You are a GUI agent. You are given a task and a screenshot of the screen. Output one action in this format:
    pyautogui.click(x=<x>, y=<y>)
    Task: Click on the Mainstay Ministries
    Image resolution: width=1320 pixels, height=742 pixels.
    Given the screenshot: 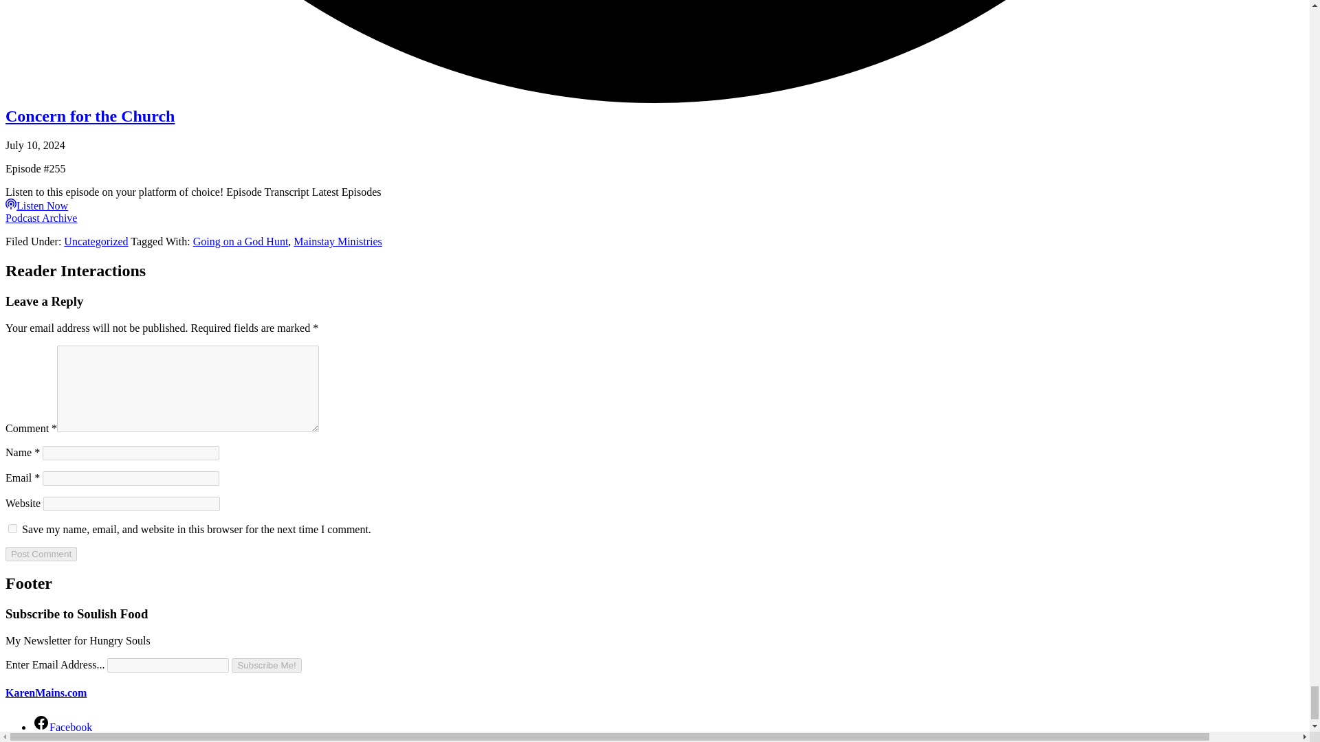 What is the action you would take?
    pyautogui.click(x=337, y=241)
    